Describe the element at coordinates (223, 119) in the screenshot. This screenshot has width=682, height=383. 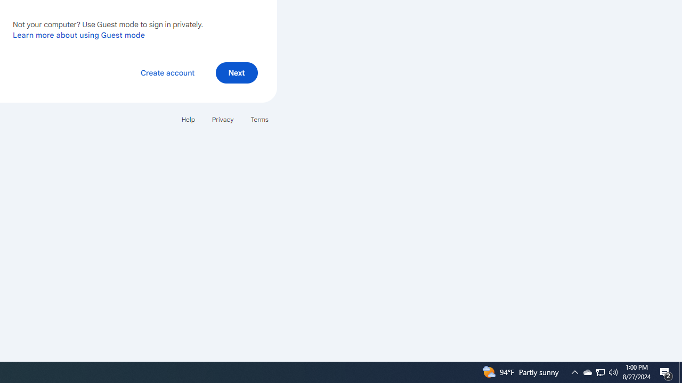
I see `Privacy` at that location.